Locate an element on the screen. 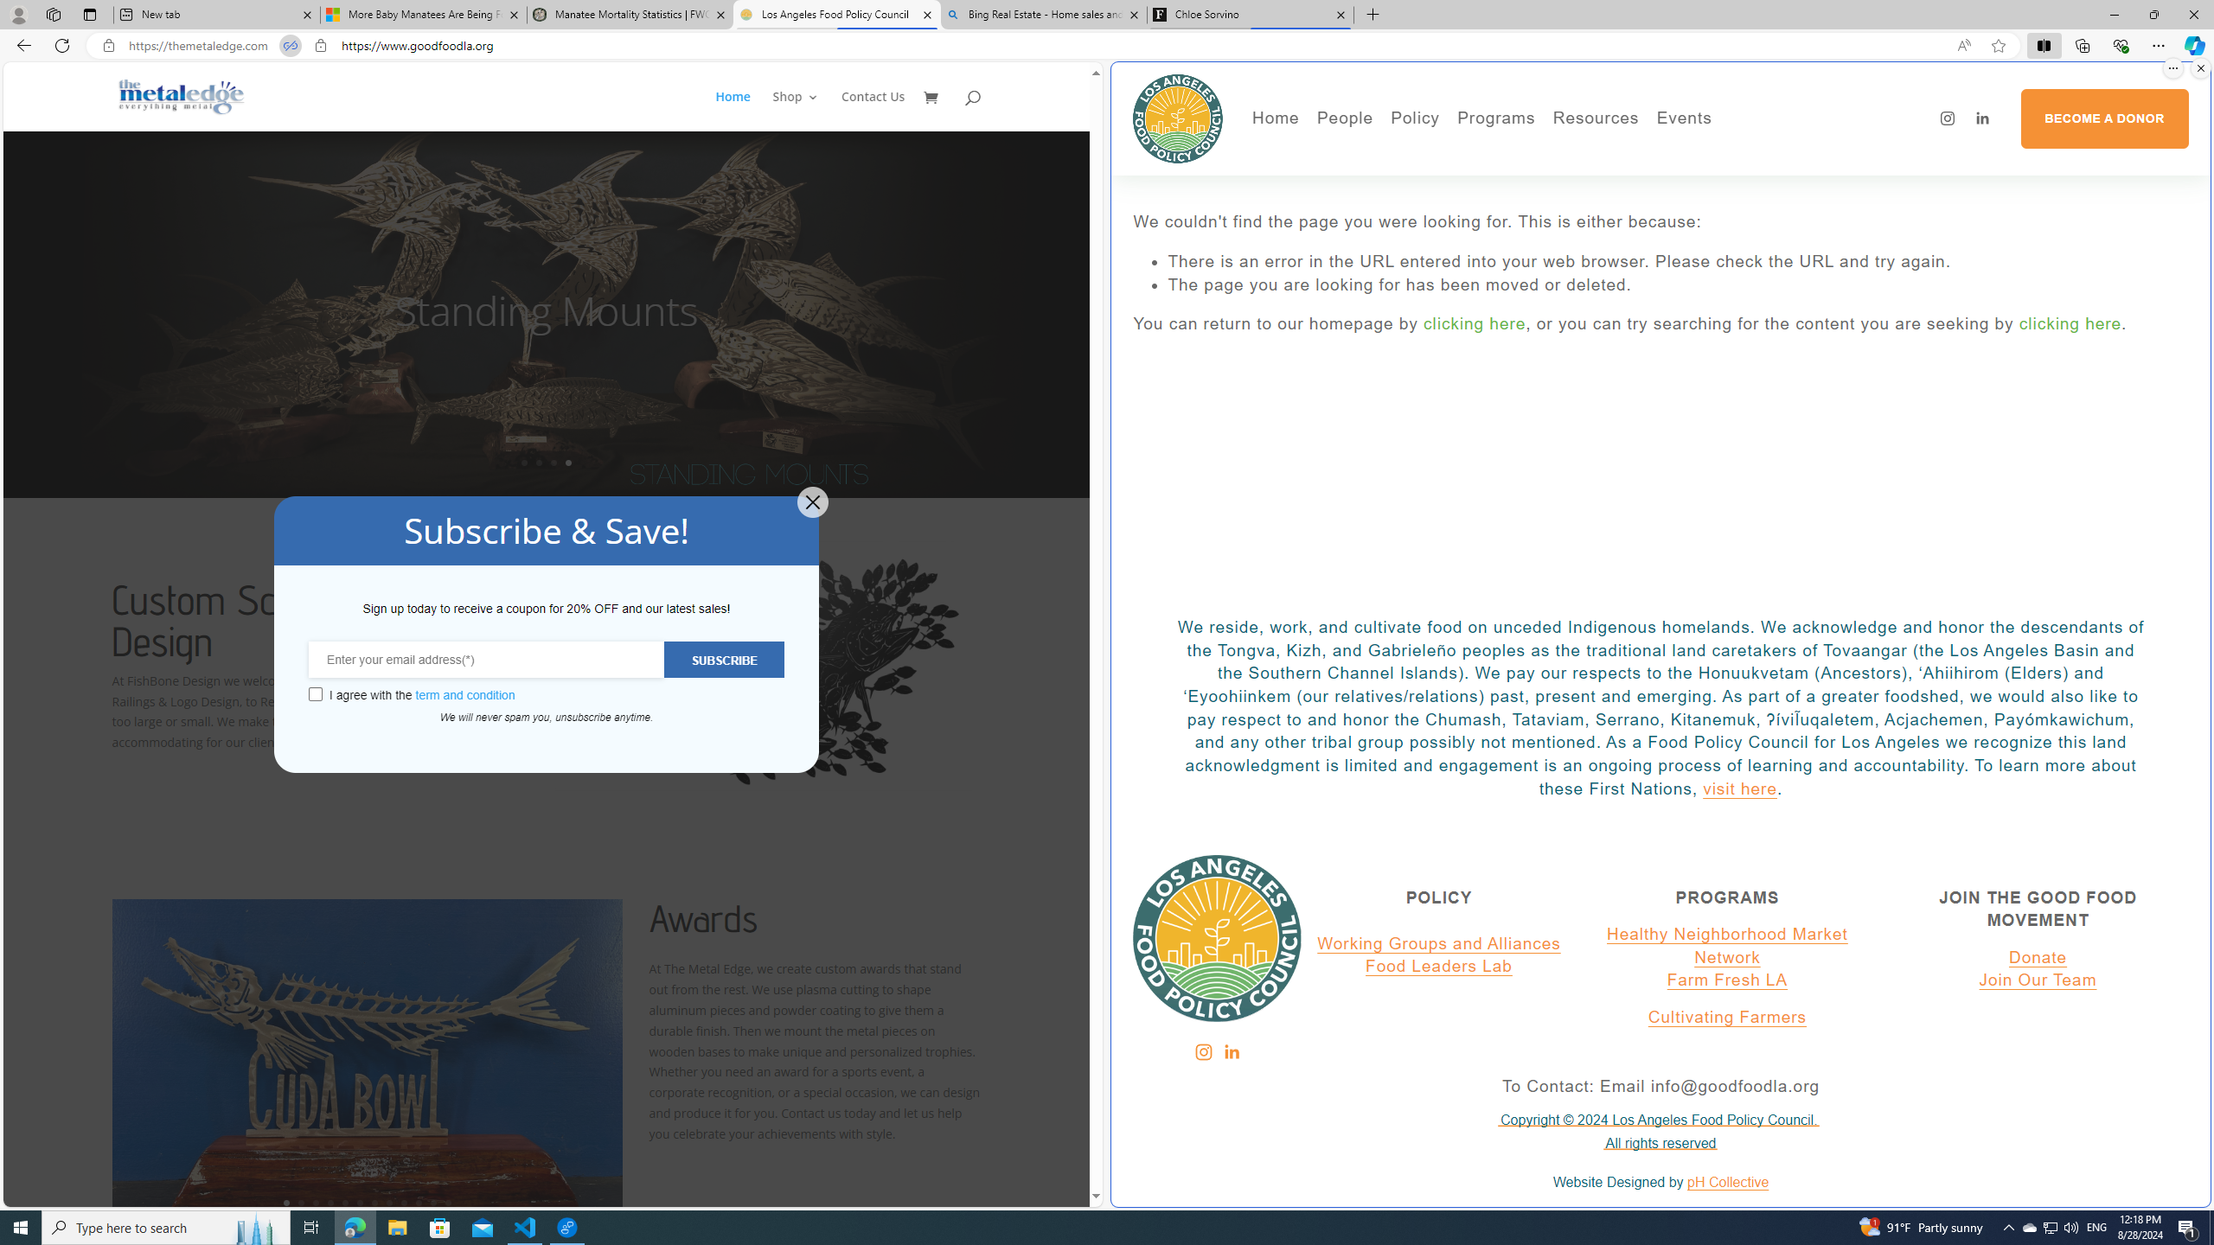 This screenshot has height=1245, width=2214. Programs is located at coordinates (1496, 118).